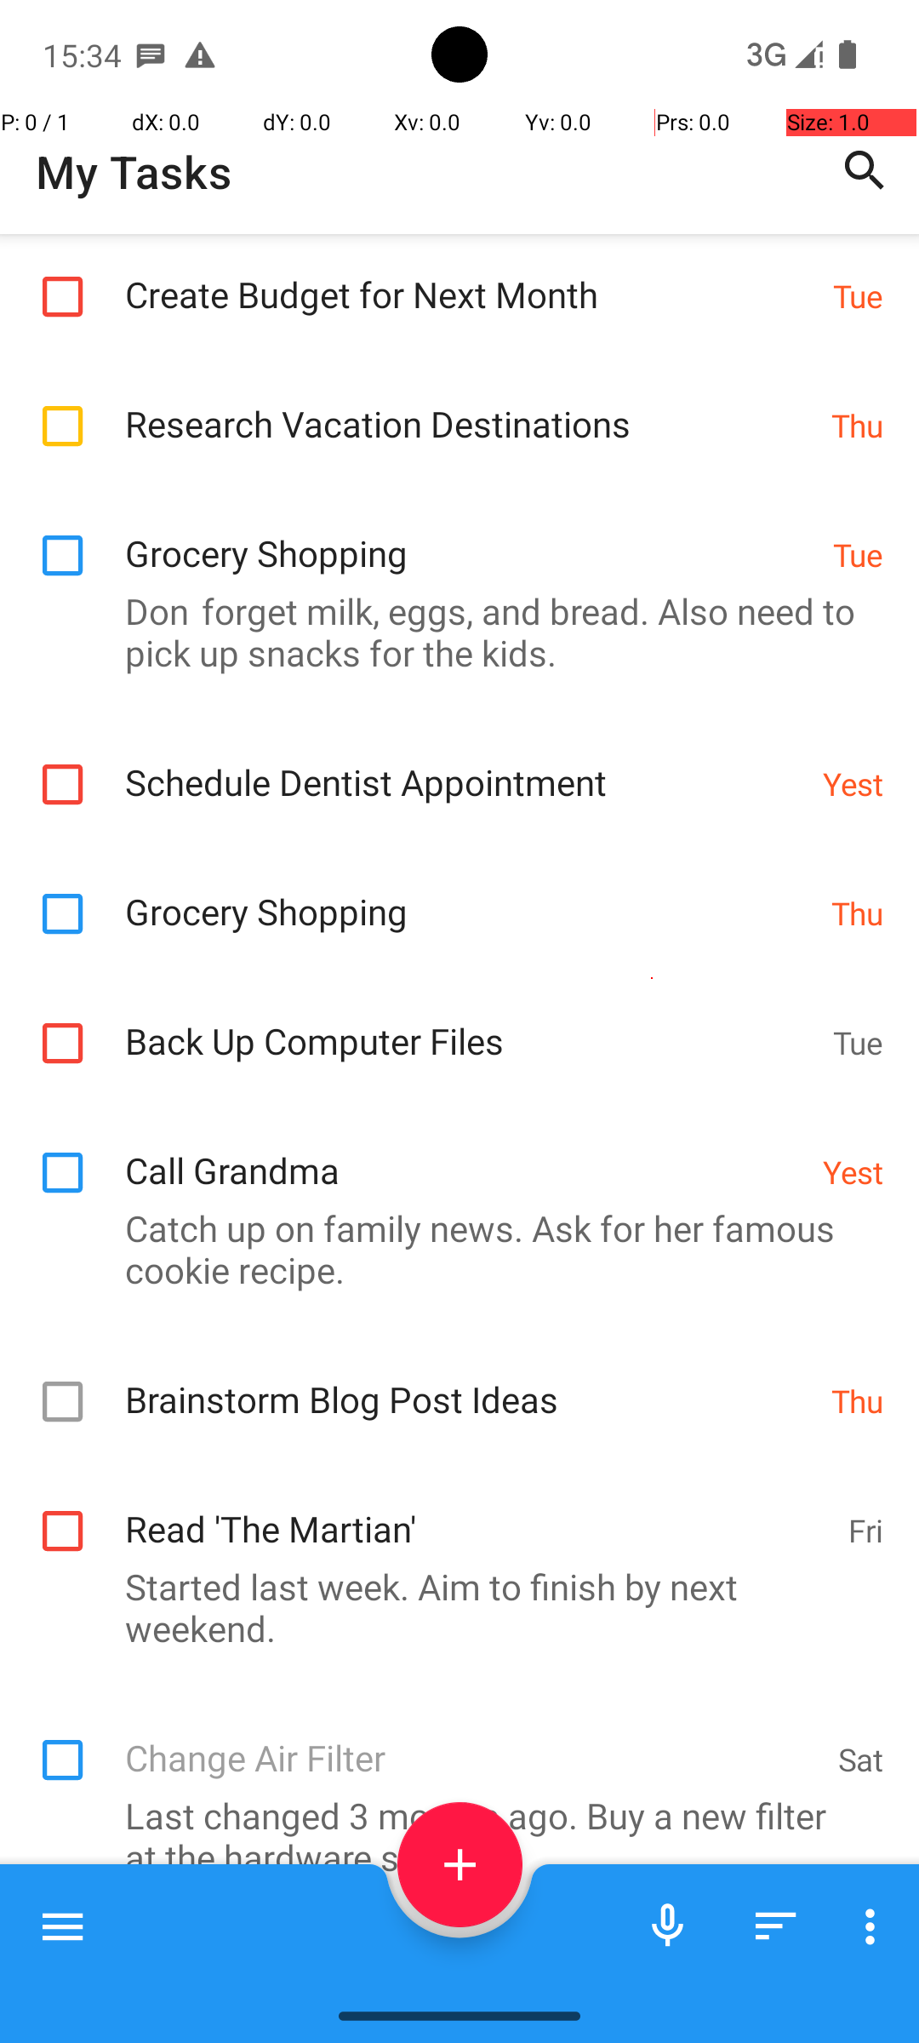  I want to click on Change Air Filter, so click(473, 1740).